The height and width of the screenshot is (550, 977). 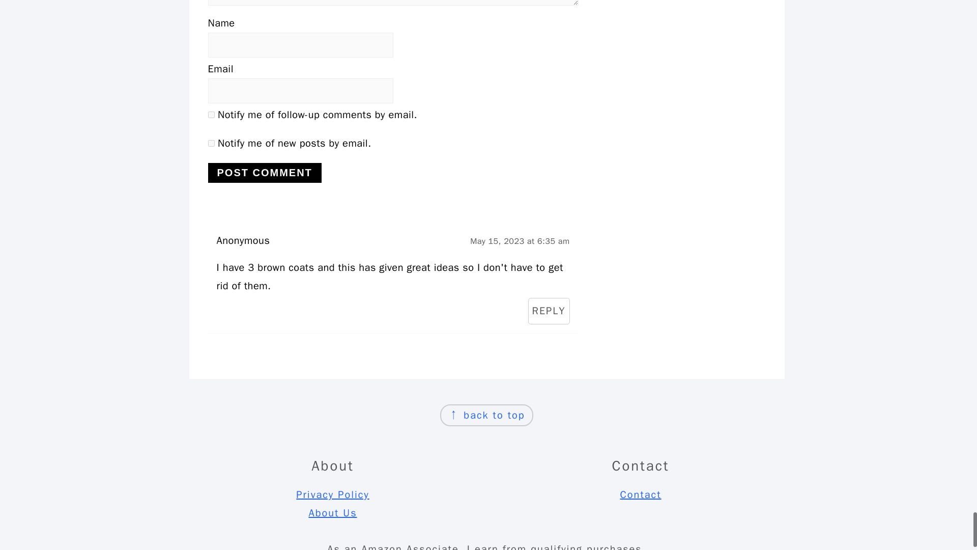 What do you see at coordinates (211, 143) in the screenshot?
I see `subscribe` at bounding box center [211, 143].